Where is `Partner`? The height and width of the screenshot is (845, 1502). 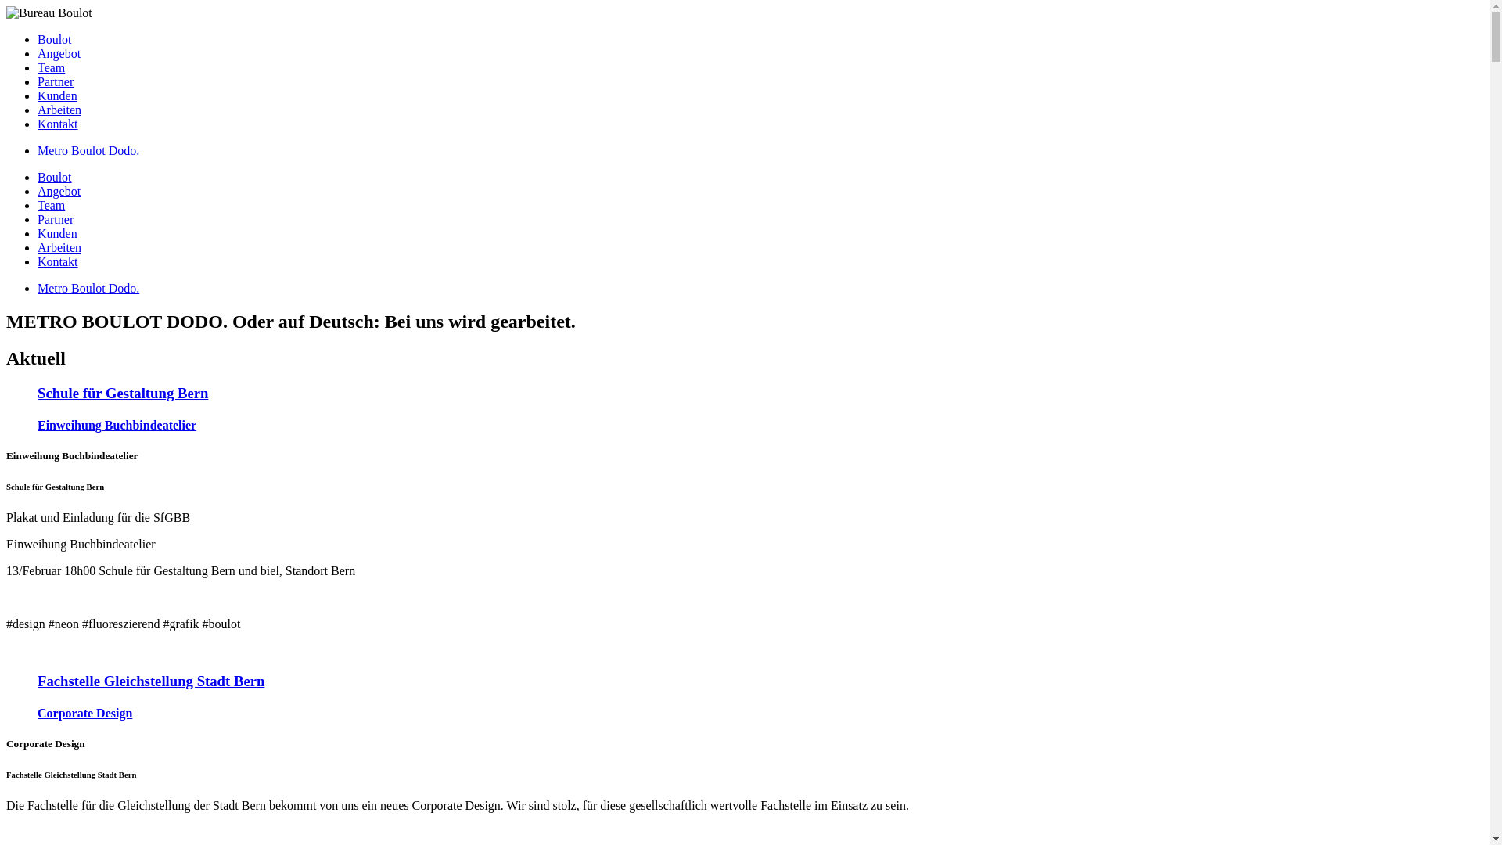
Partner is located at coordinates (56, 219).